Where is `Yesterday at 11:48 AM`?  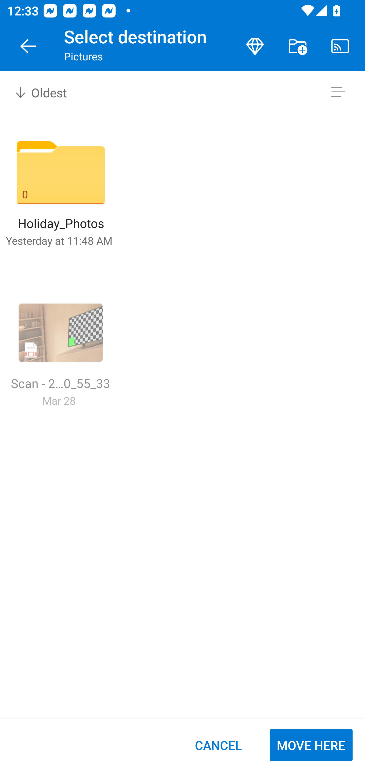
Yesterday at 11:48 AM is located at coordinates (59, 240).